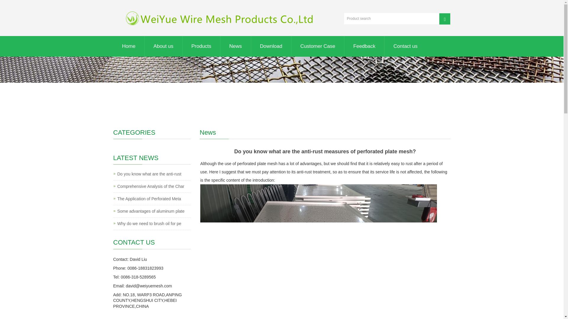 The height and width of the screenshot is (319, 568). Describe the element at coordinates (405, 46) in the screenshot. I see `Contact us` at that location.